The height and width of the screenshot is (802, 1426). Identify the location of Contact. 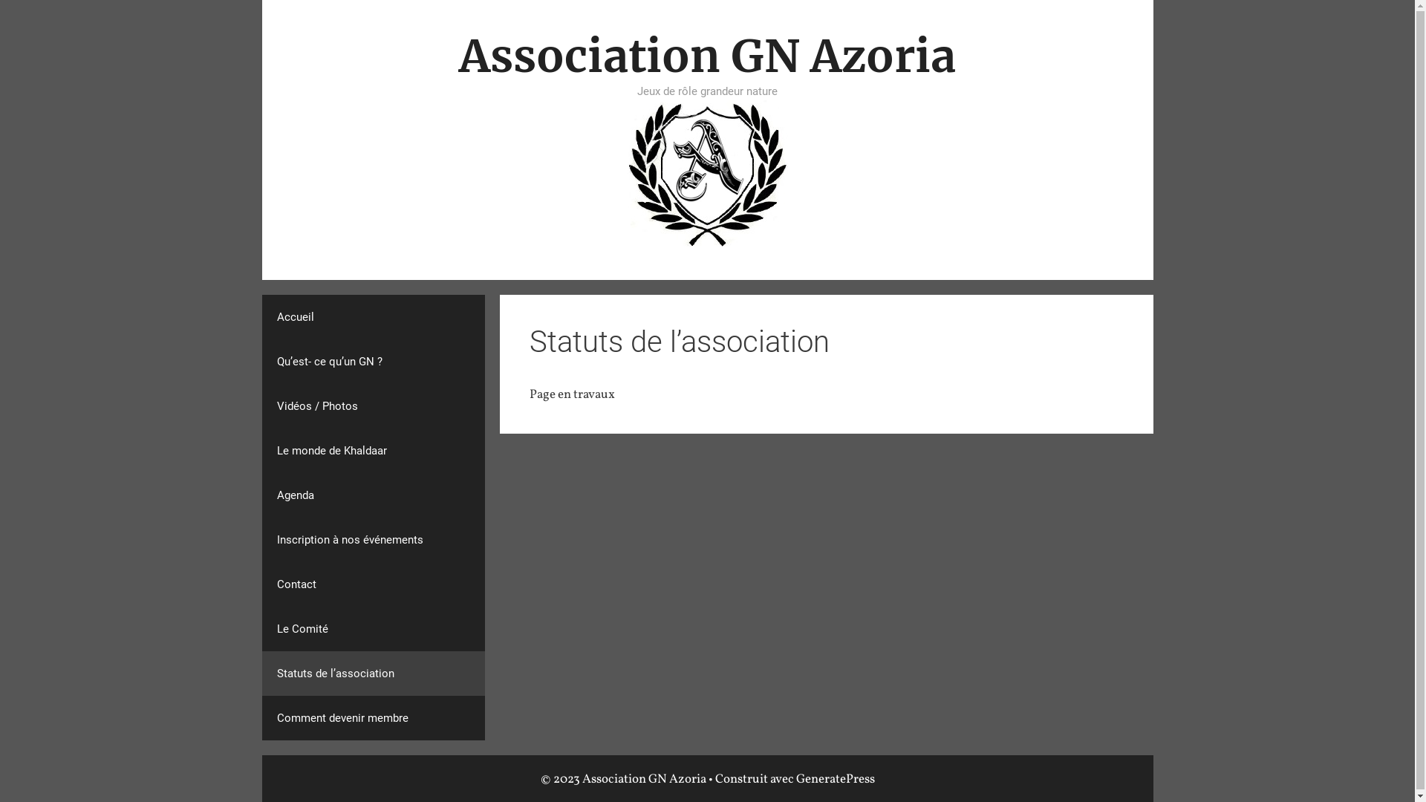
(373, 584).